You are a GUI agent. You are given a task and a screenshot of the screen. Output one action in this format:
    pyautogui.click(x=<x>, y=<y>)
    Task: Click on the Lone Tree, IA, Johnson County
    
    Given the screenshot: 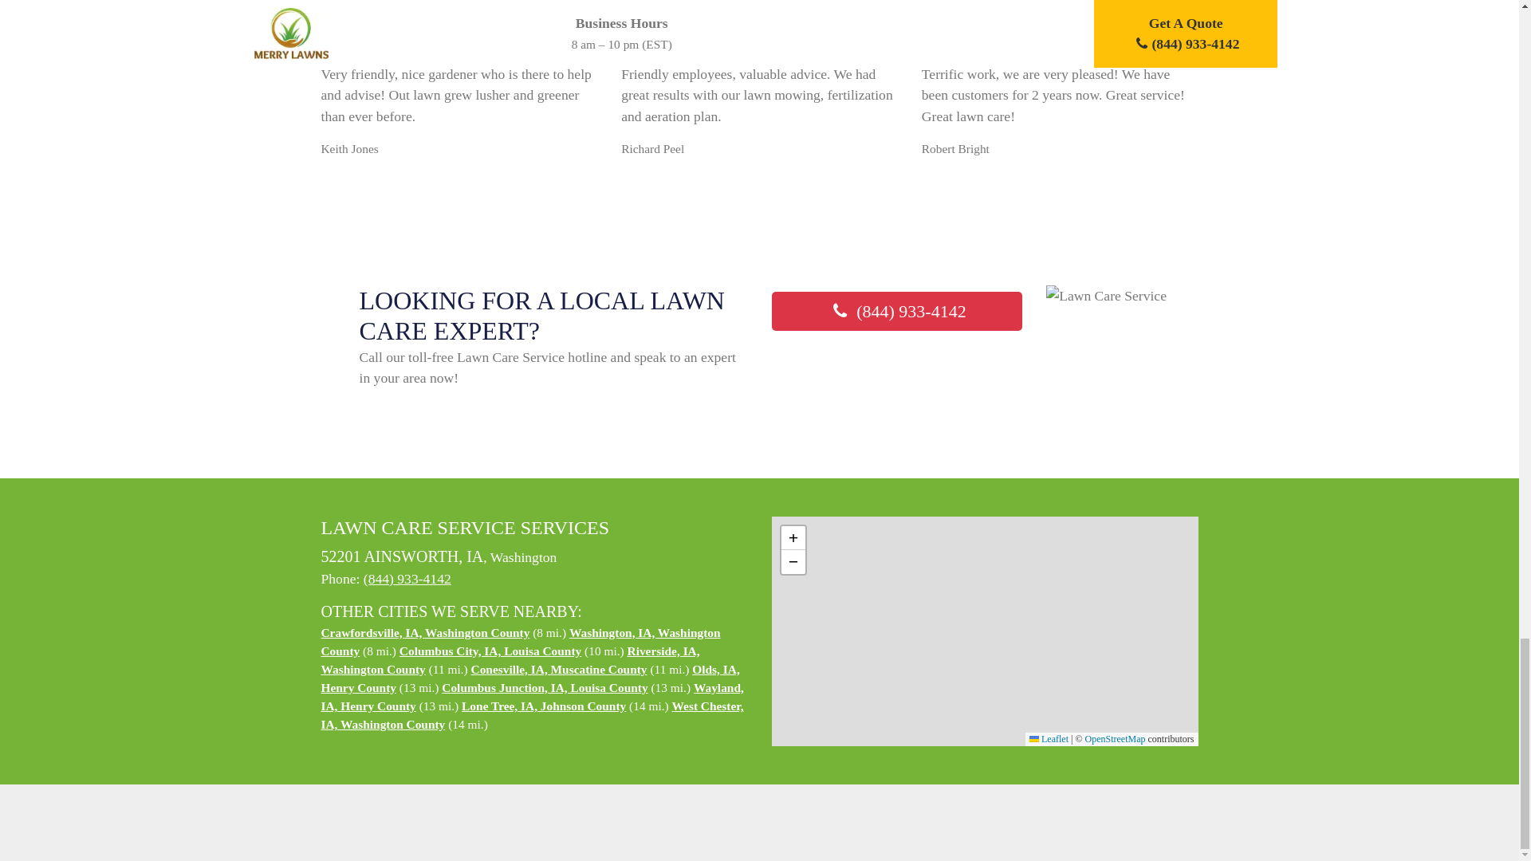 What is the action you would take?
    pyautogui.click(x=544, y=706)
    